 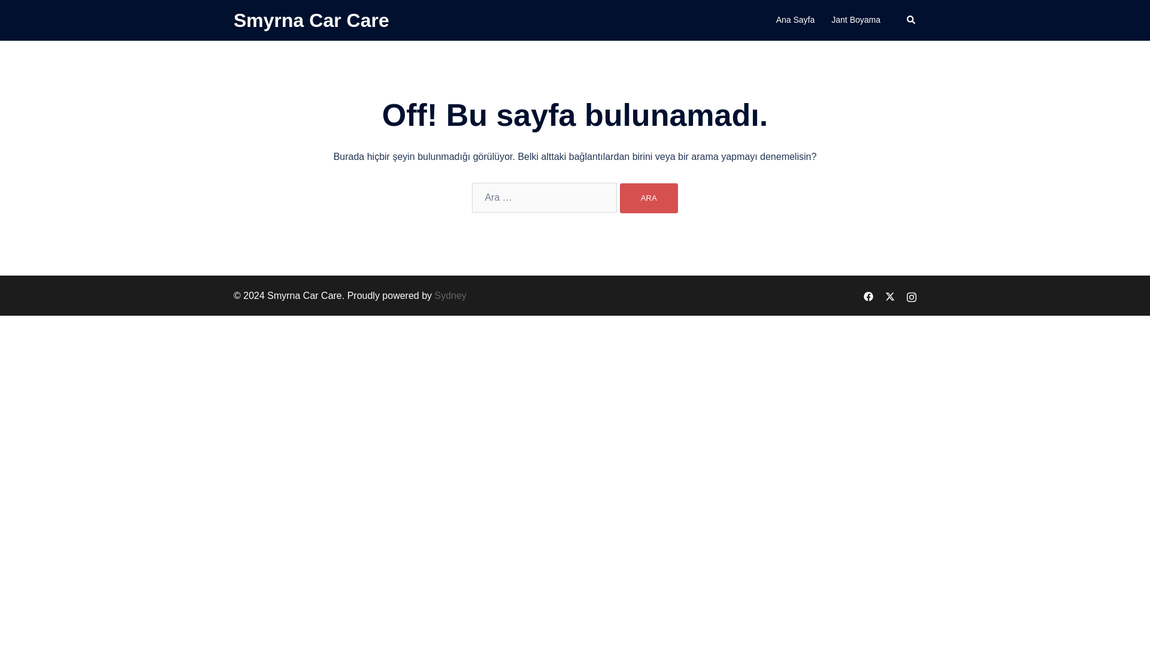 What do you see at coordinates (912, 20) in the screenshot?
I see `Search` at bounding box center [912, 20].